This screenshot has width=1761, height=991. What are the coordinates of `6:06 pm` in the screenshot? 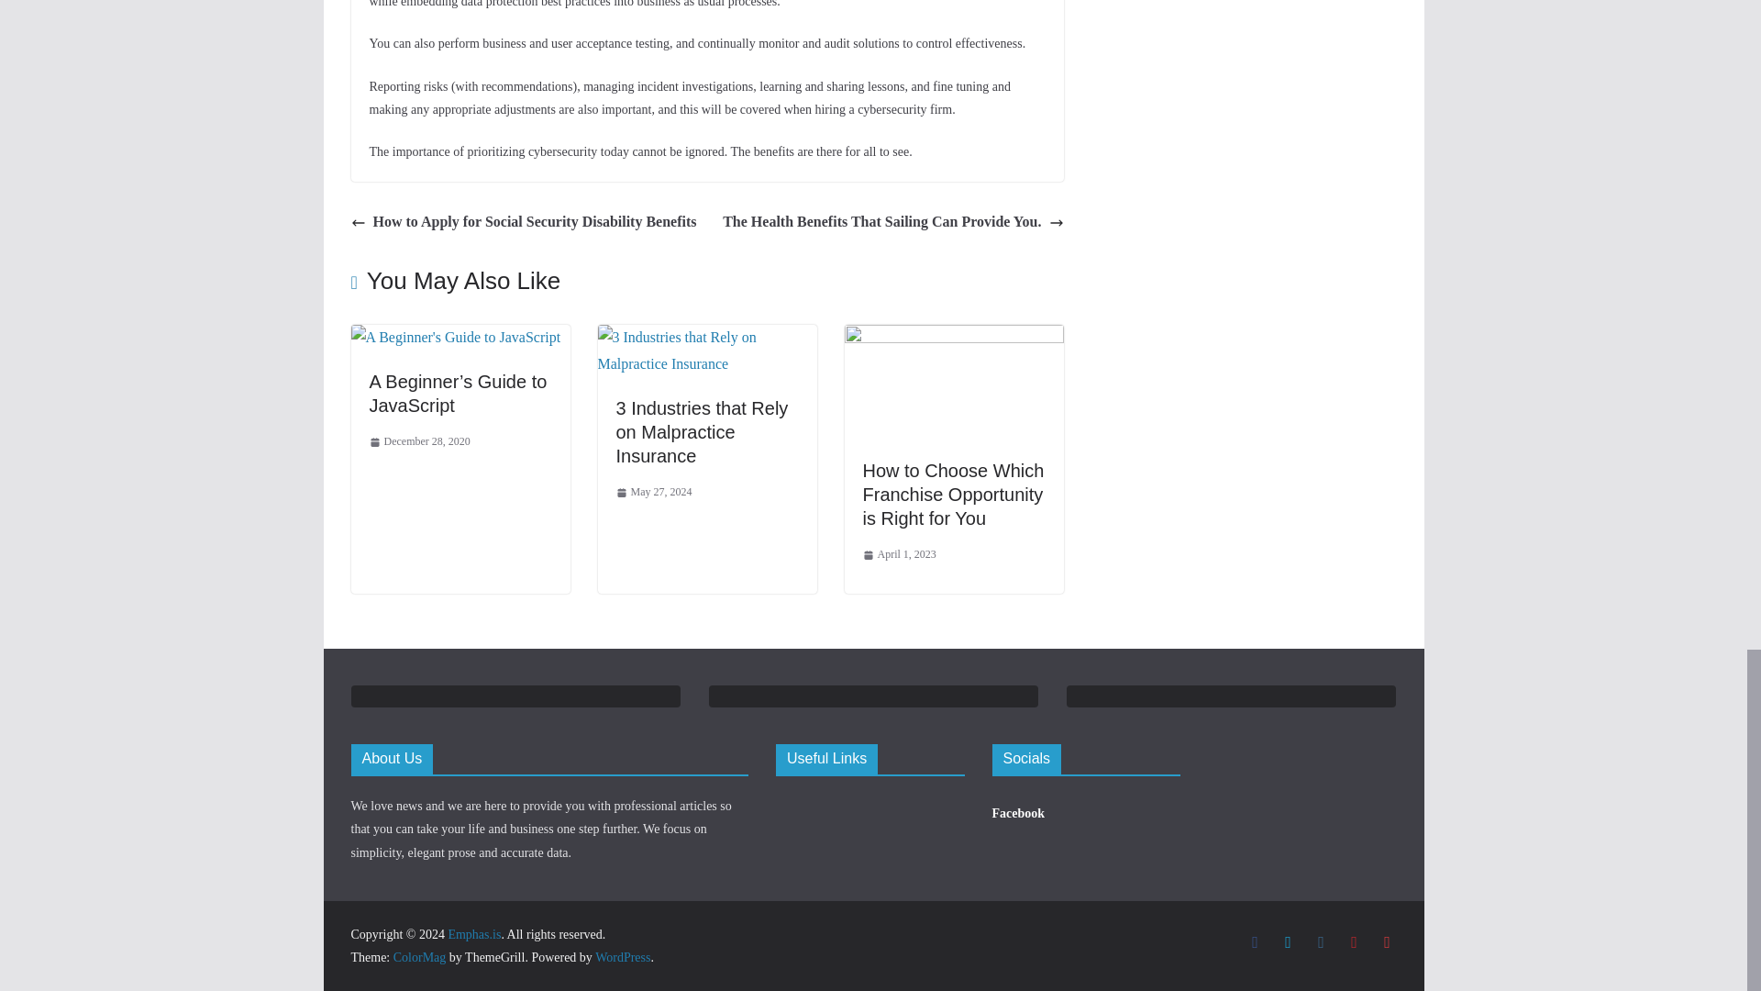 It's located at (418, 441).